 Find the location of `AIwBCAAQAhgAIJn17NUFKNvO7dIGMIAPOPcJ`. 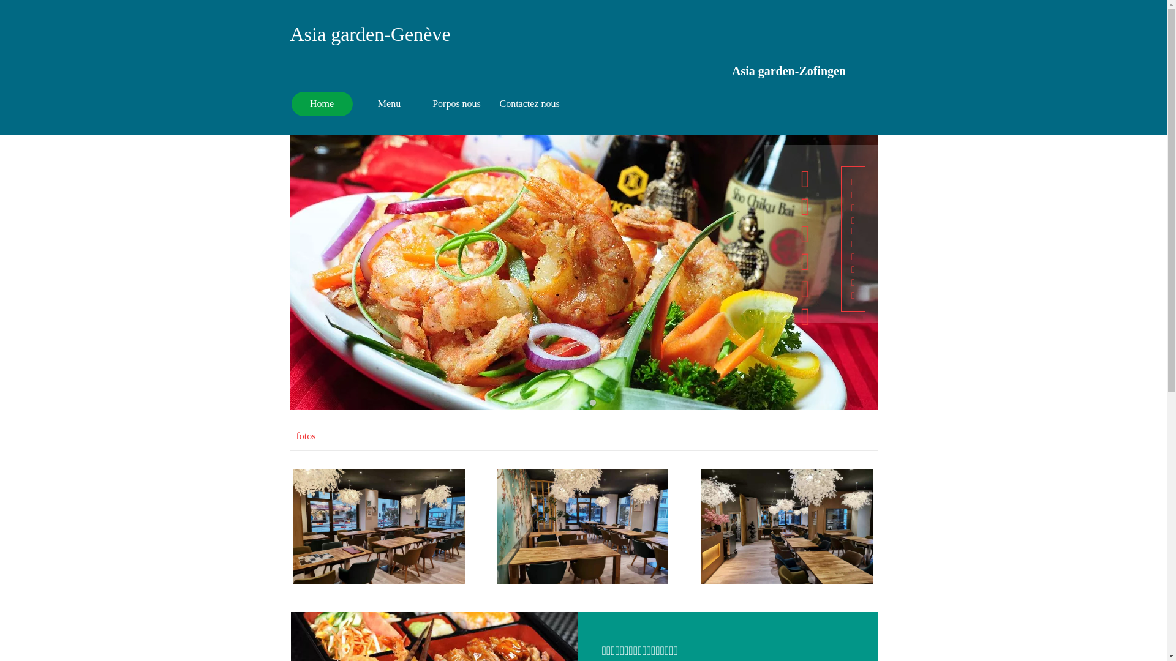

AIwBCAAQAhgAIJn17NUFKNvO7dIGMIAPOPcJ is located at coordinates (379, 527).